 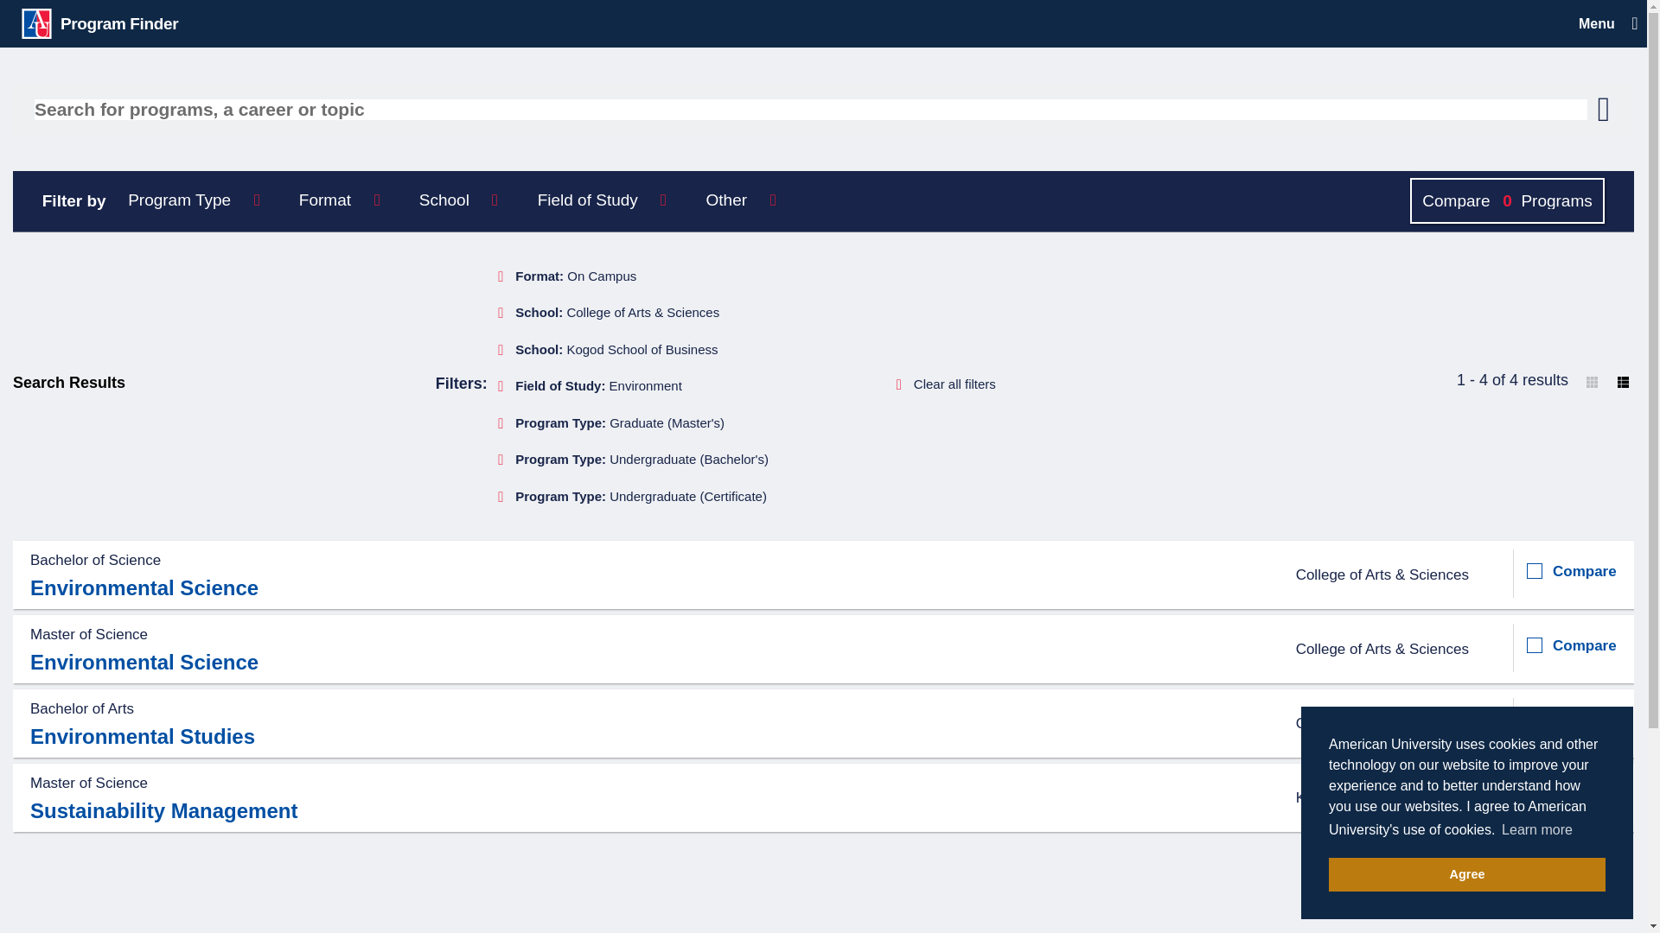 I want to click on Display results as cards, so click(x=1591, y=382).